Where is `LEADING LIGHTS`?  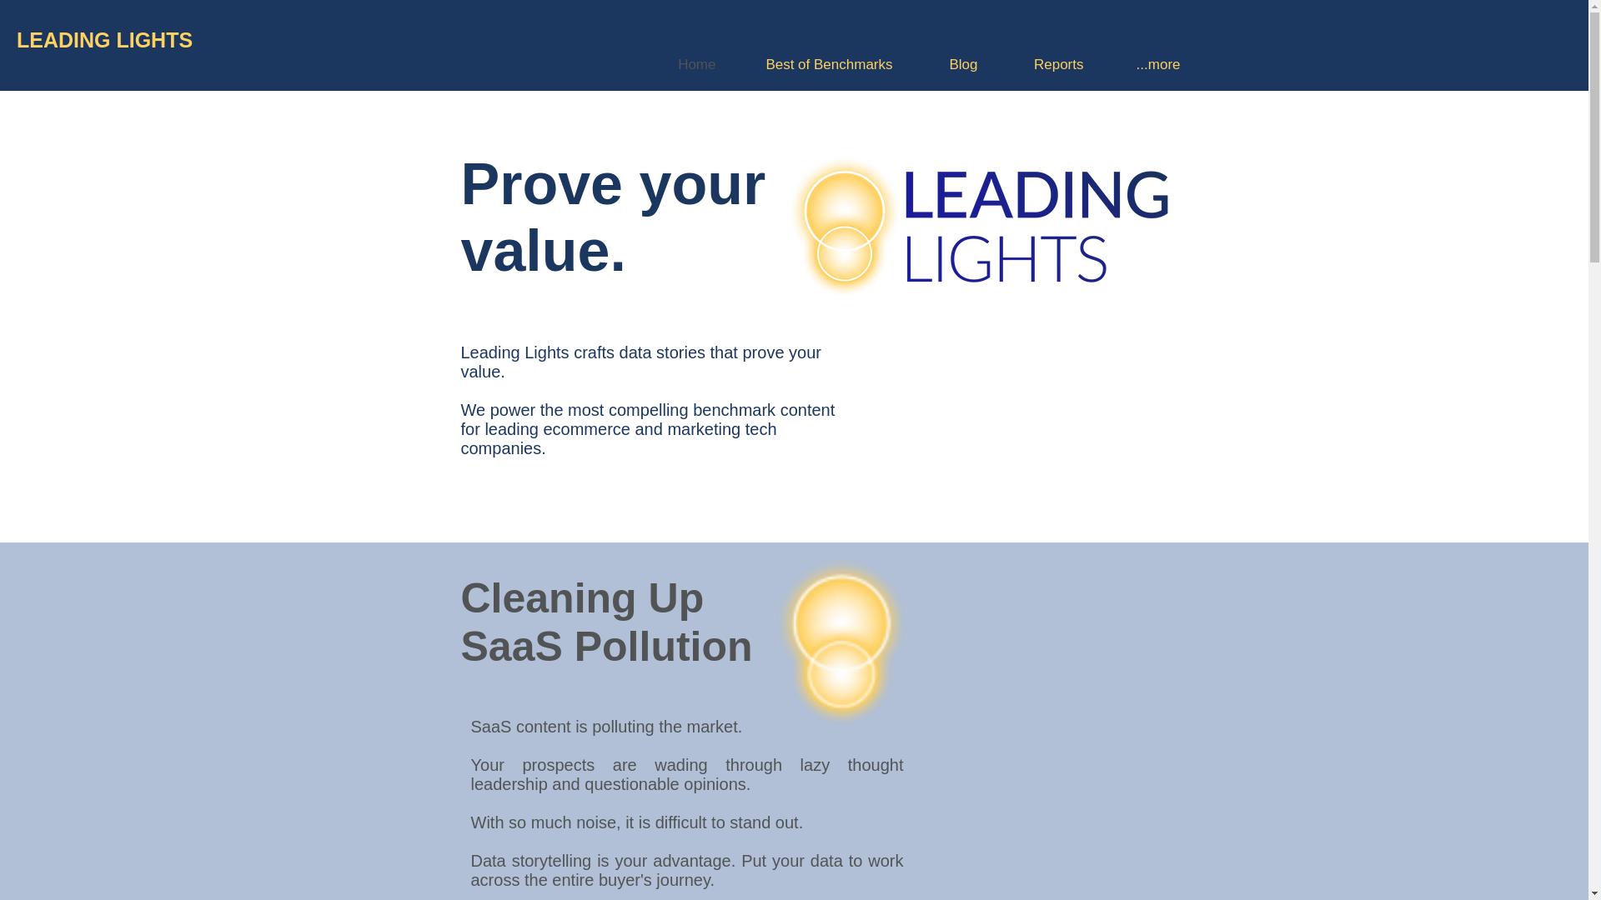
LEADING LIGHTS is located at coordinates (103, 40).